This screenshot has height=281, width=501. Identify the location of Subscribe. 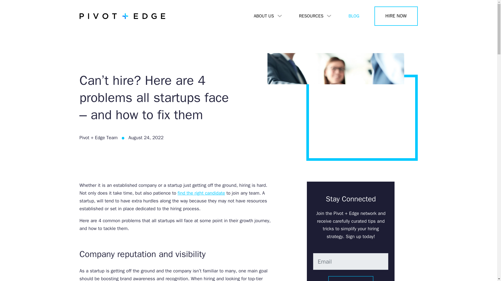
(351, 278).